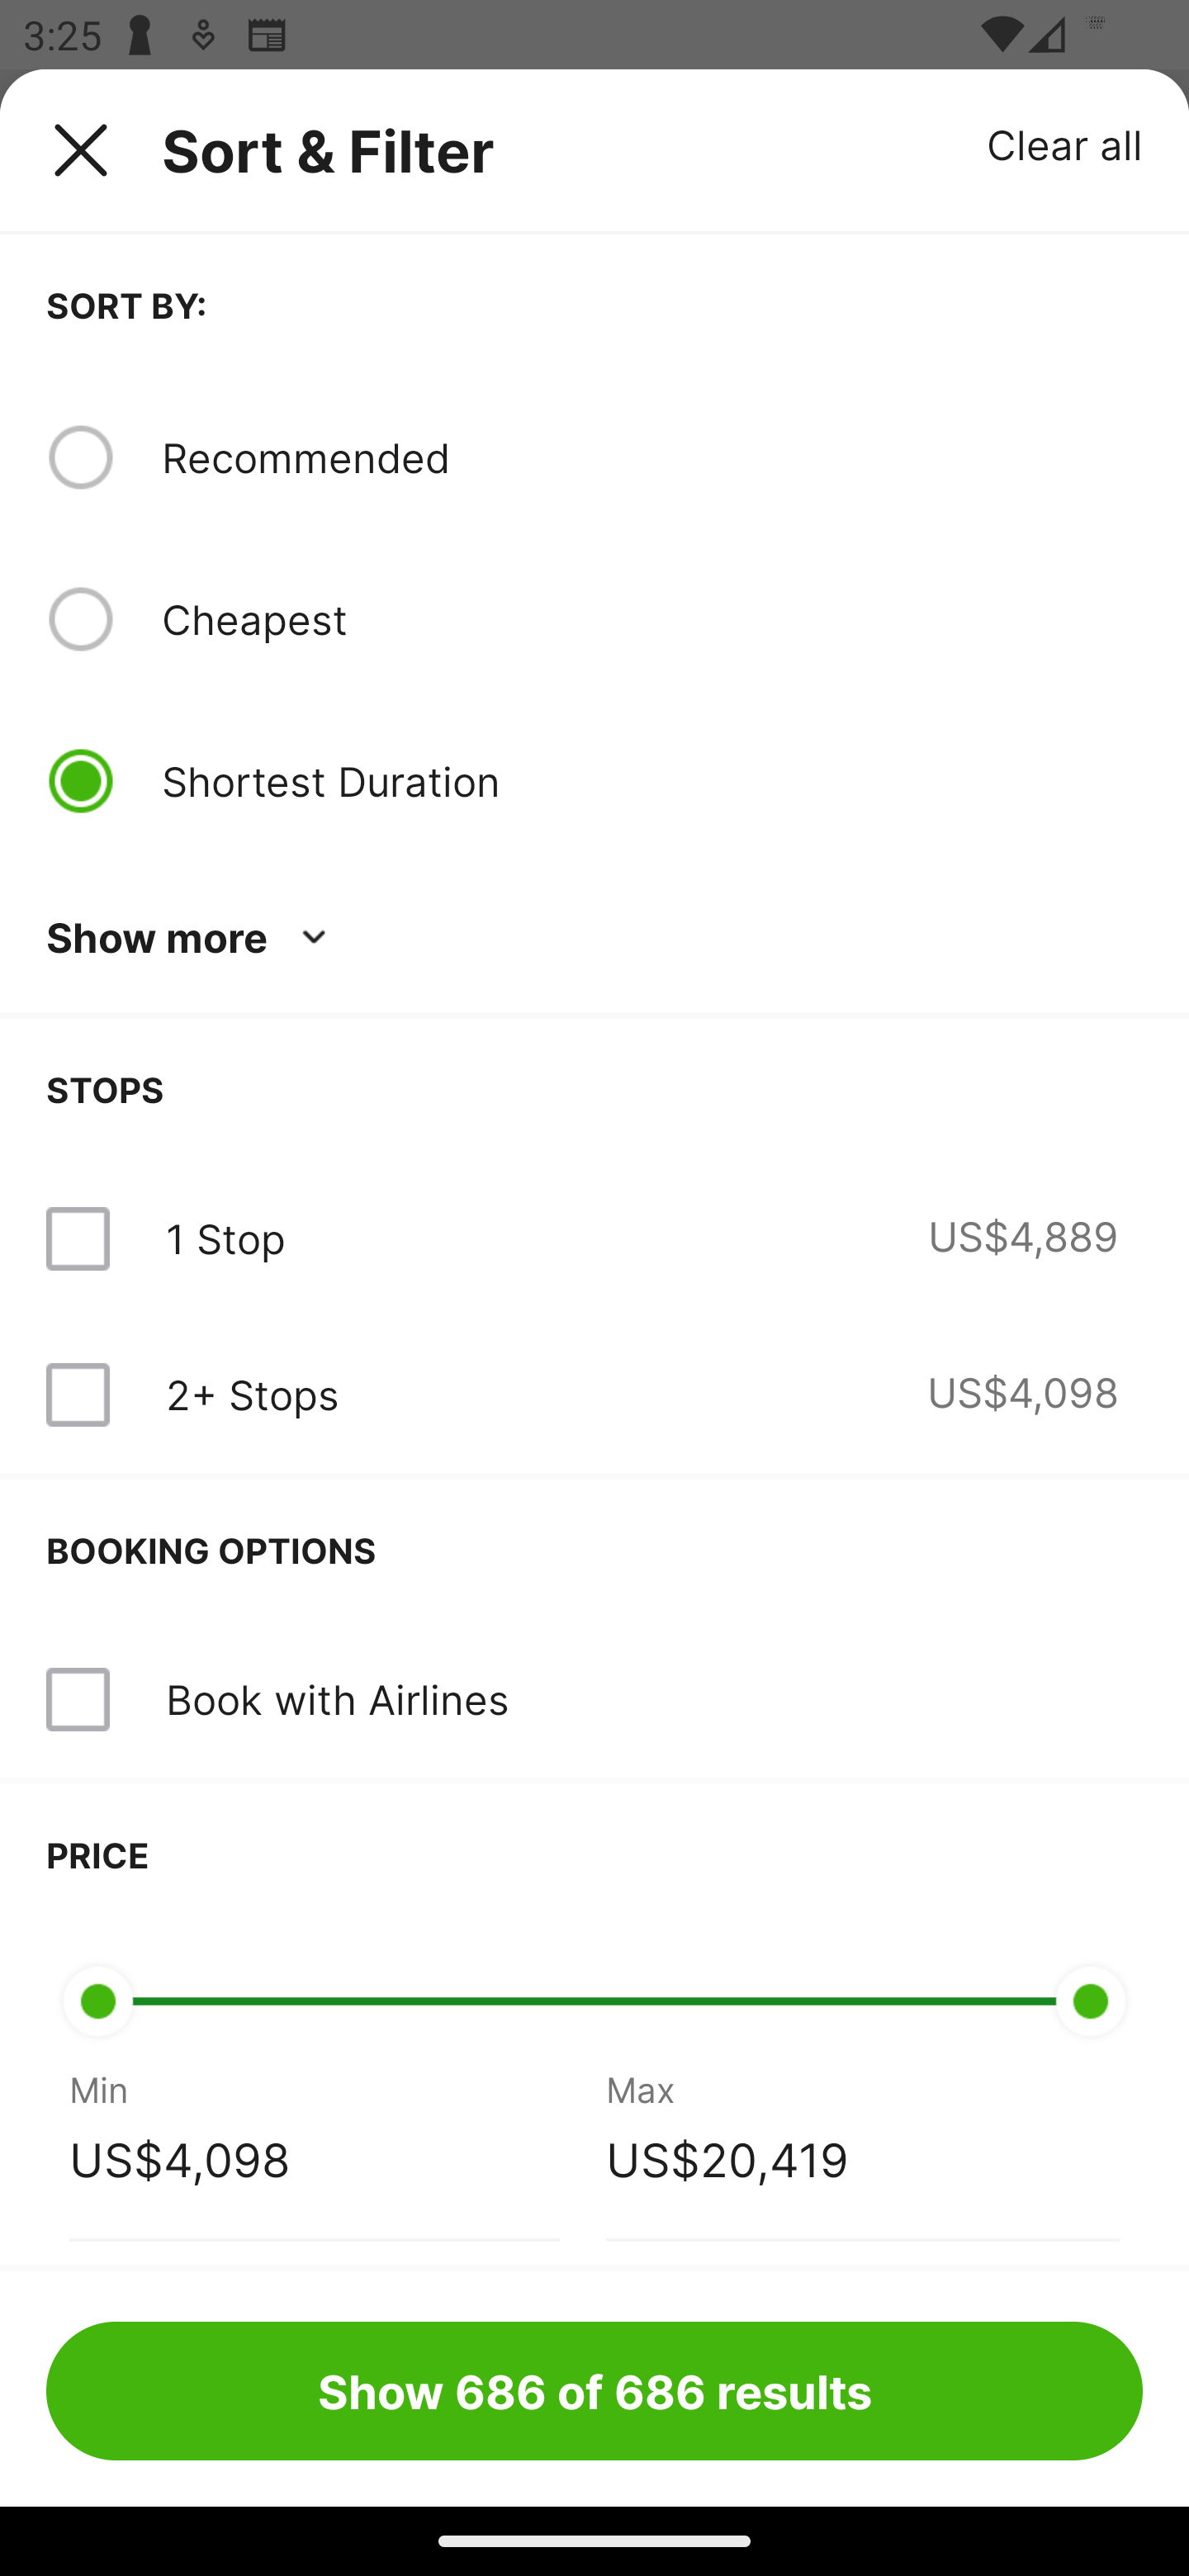 This screenshot has width=1189, height=2576. I want to click on Clear all, so click(1065, 144).